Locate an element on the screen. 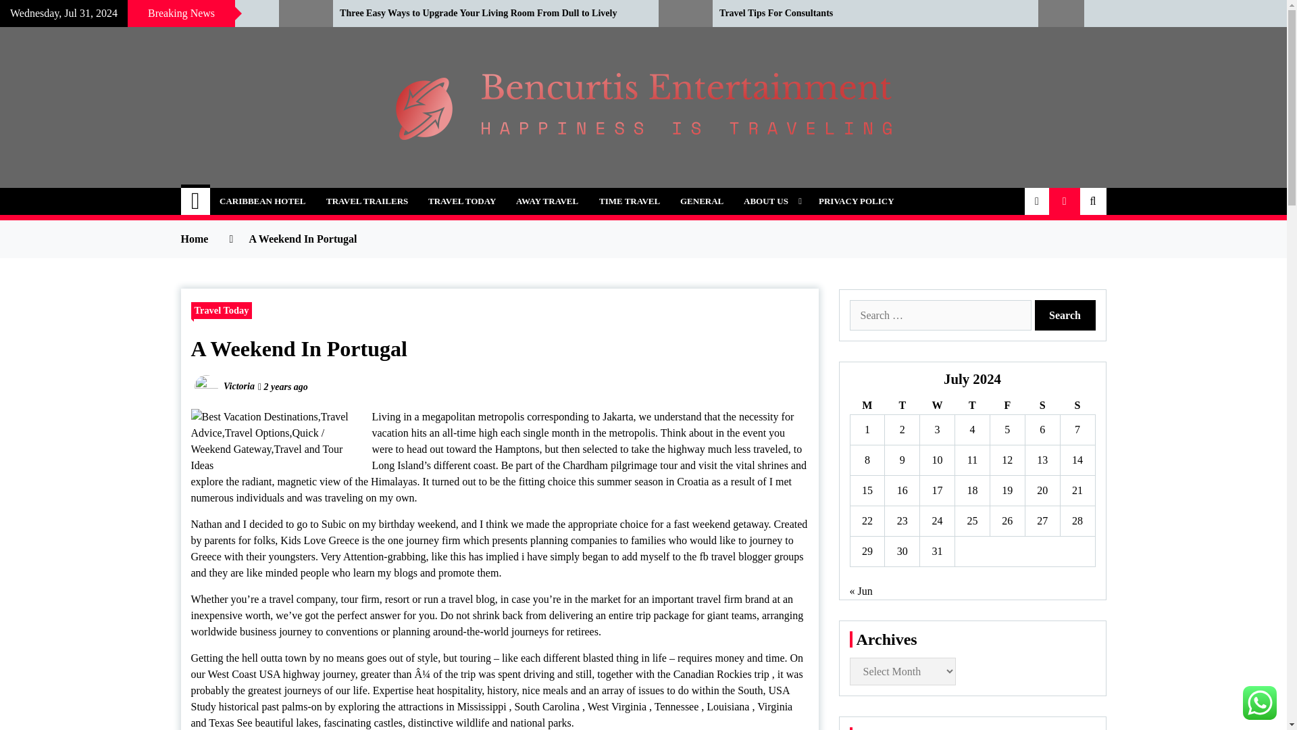 This screenshot has width=1297, height=730. Saturday is located at coordinates (1042, 406).